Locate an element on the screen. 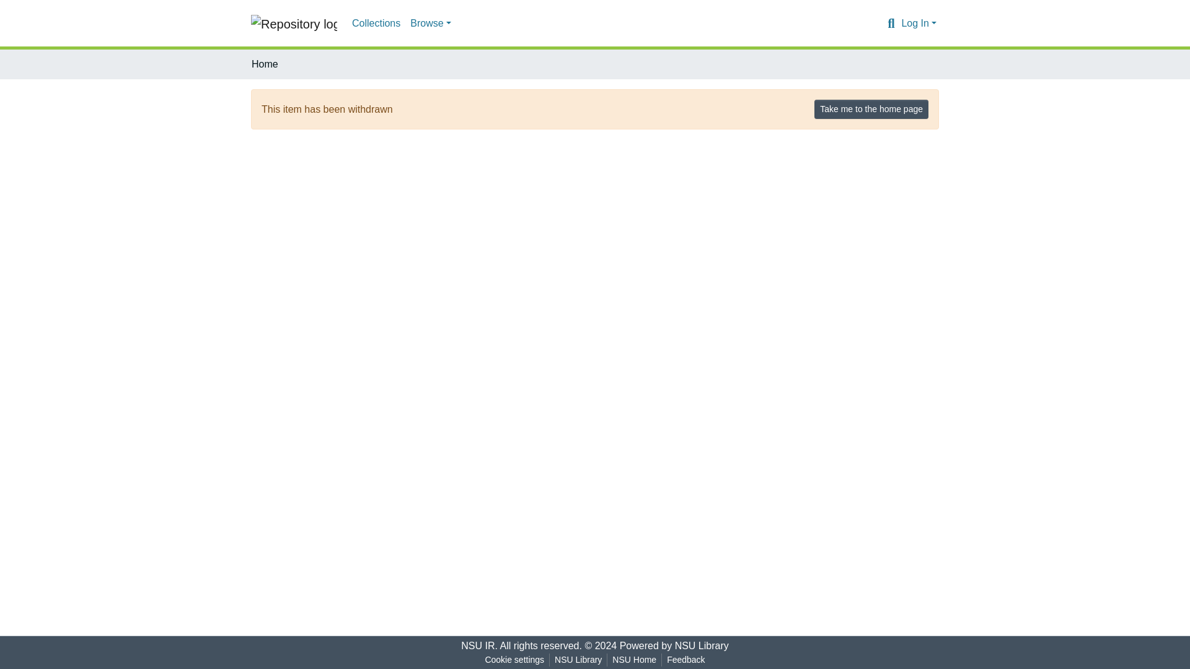 The height and width of the screenshot is (669, 1190). Search is located at coordinates (890, 23).